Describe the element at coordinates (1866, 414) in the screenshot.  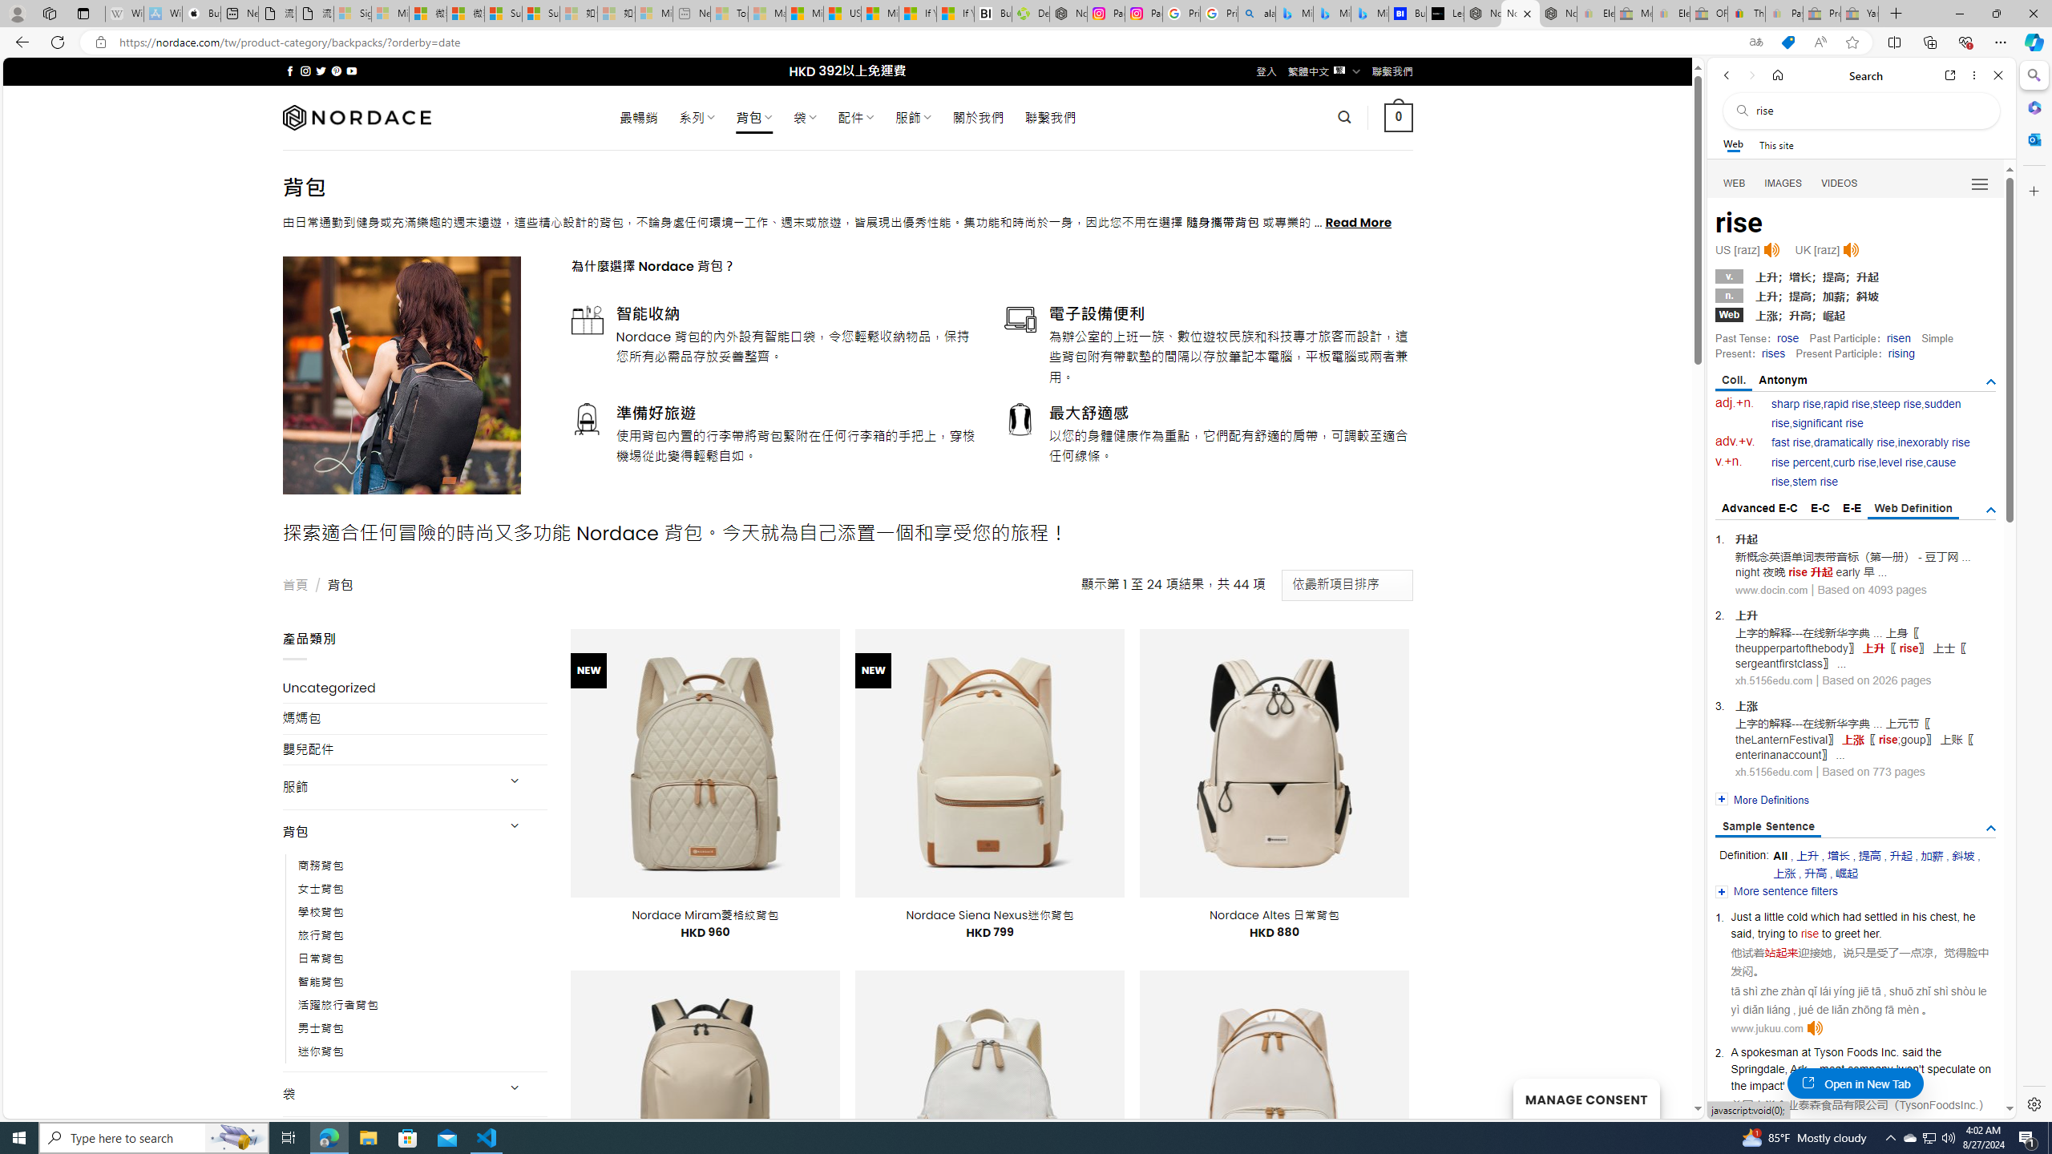
I see `sudden rise` at that location.